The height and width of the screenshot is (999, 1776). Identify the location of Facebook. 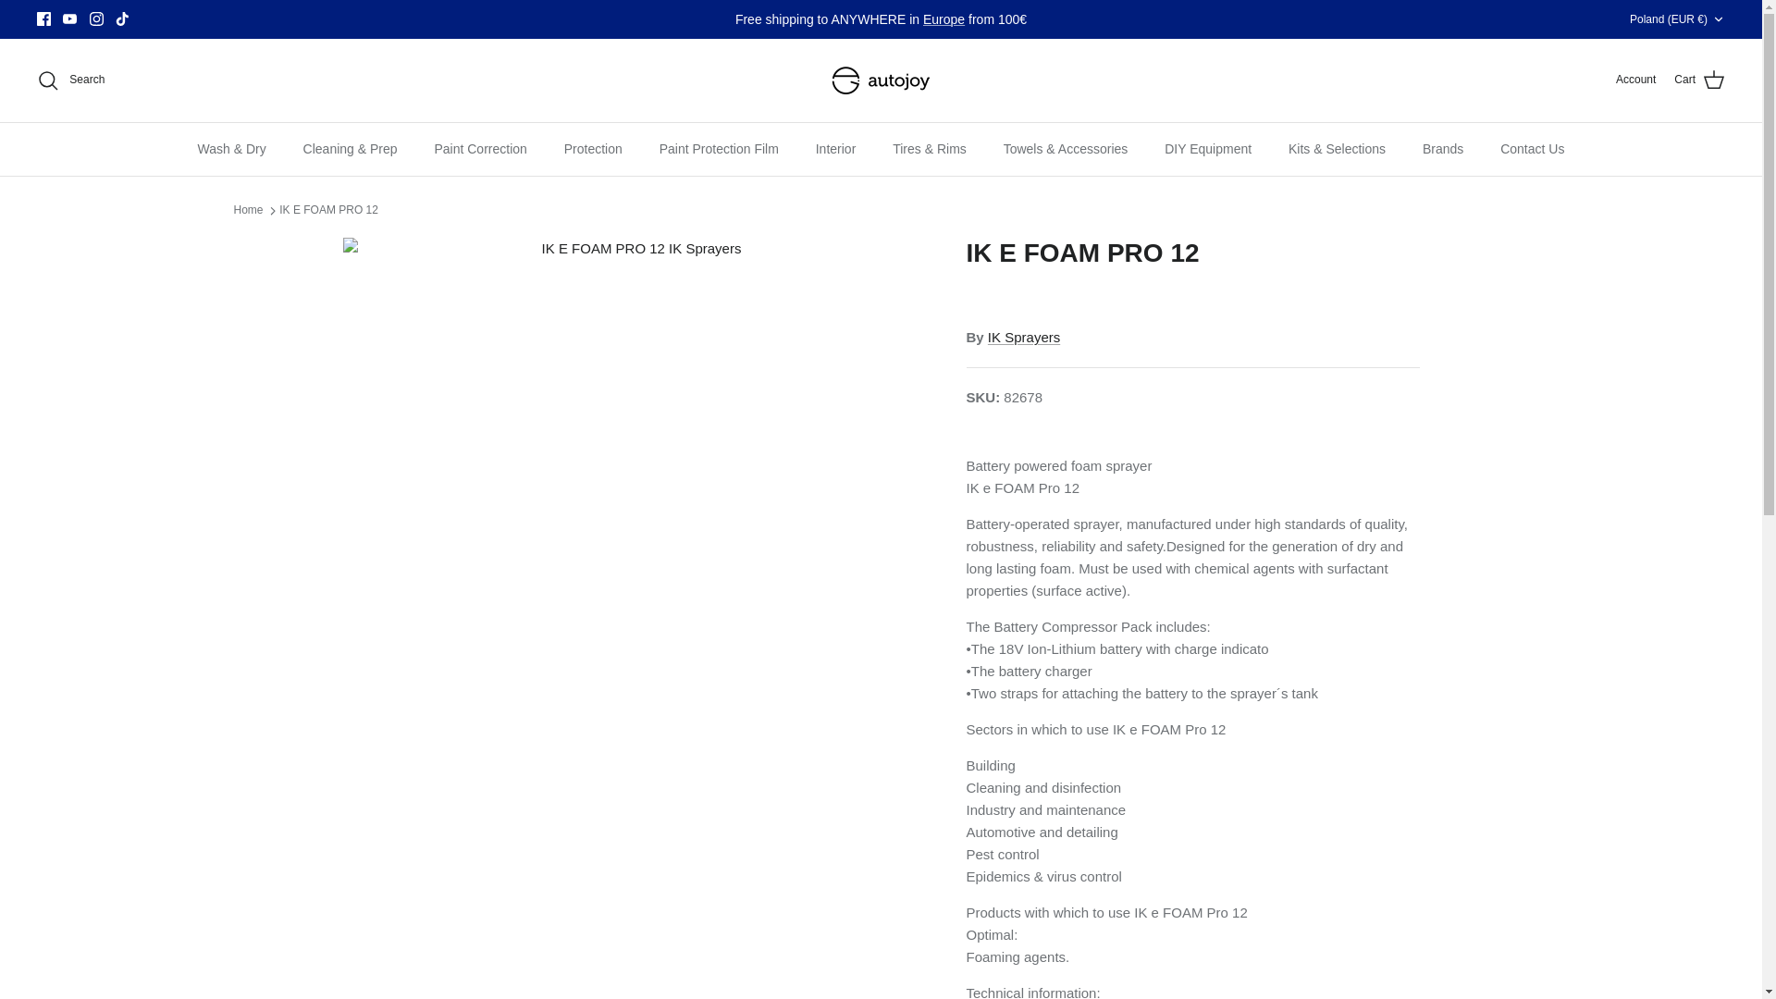
(44, 18).